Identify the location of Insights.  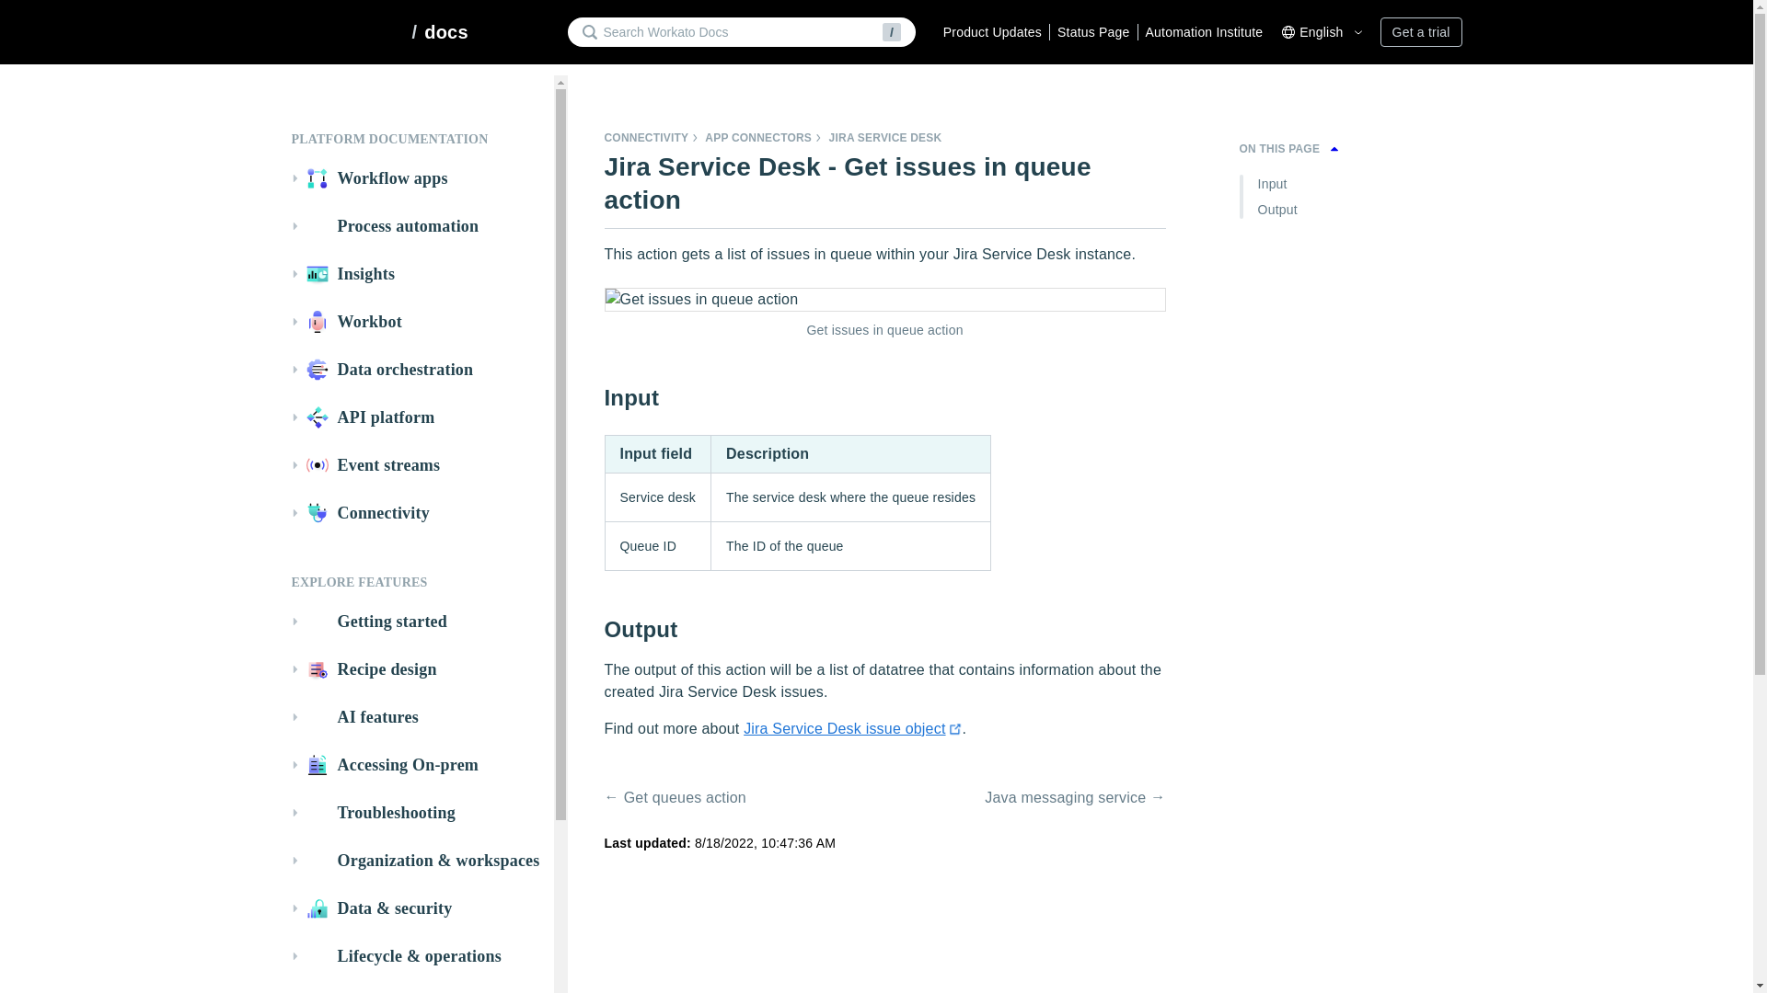
(418, 274).